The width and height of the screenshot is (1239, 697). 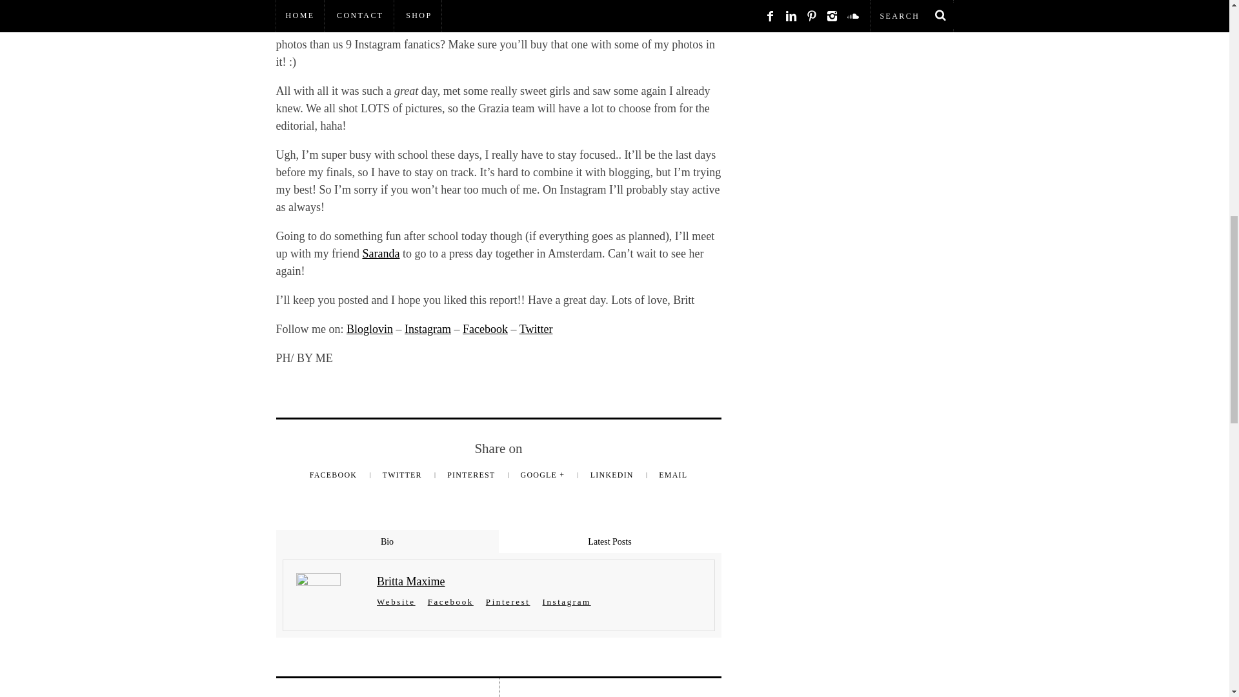 What do you see at coordinates (609, 541) in the screenshot?
I see `Latest Posts` at bounding box center [609, 541].